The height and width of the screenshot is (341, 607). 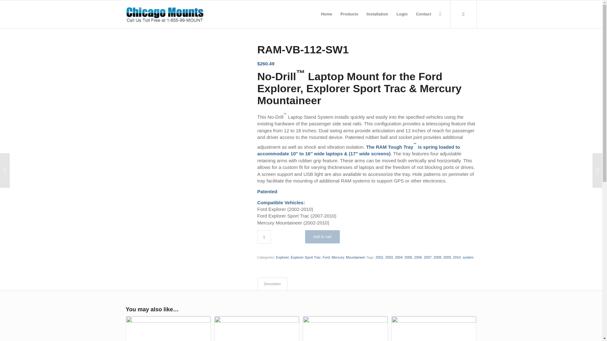 What do you see at coordinates (349, 14) in the screenshot?
I see `Products` at bounding box center [349, 14].